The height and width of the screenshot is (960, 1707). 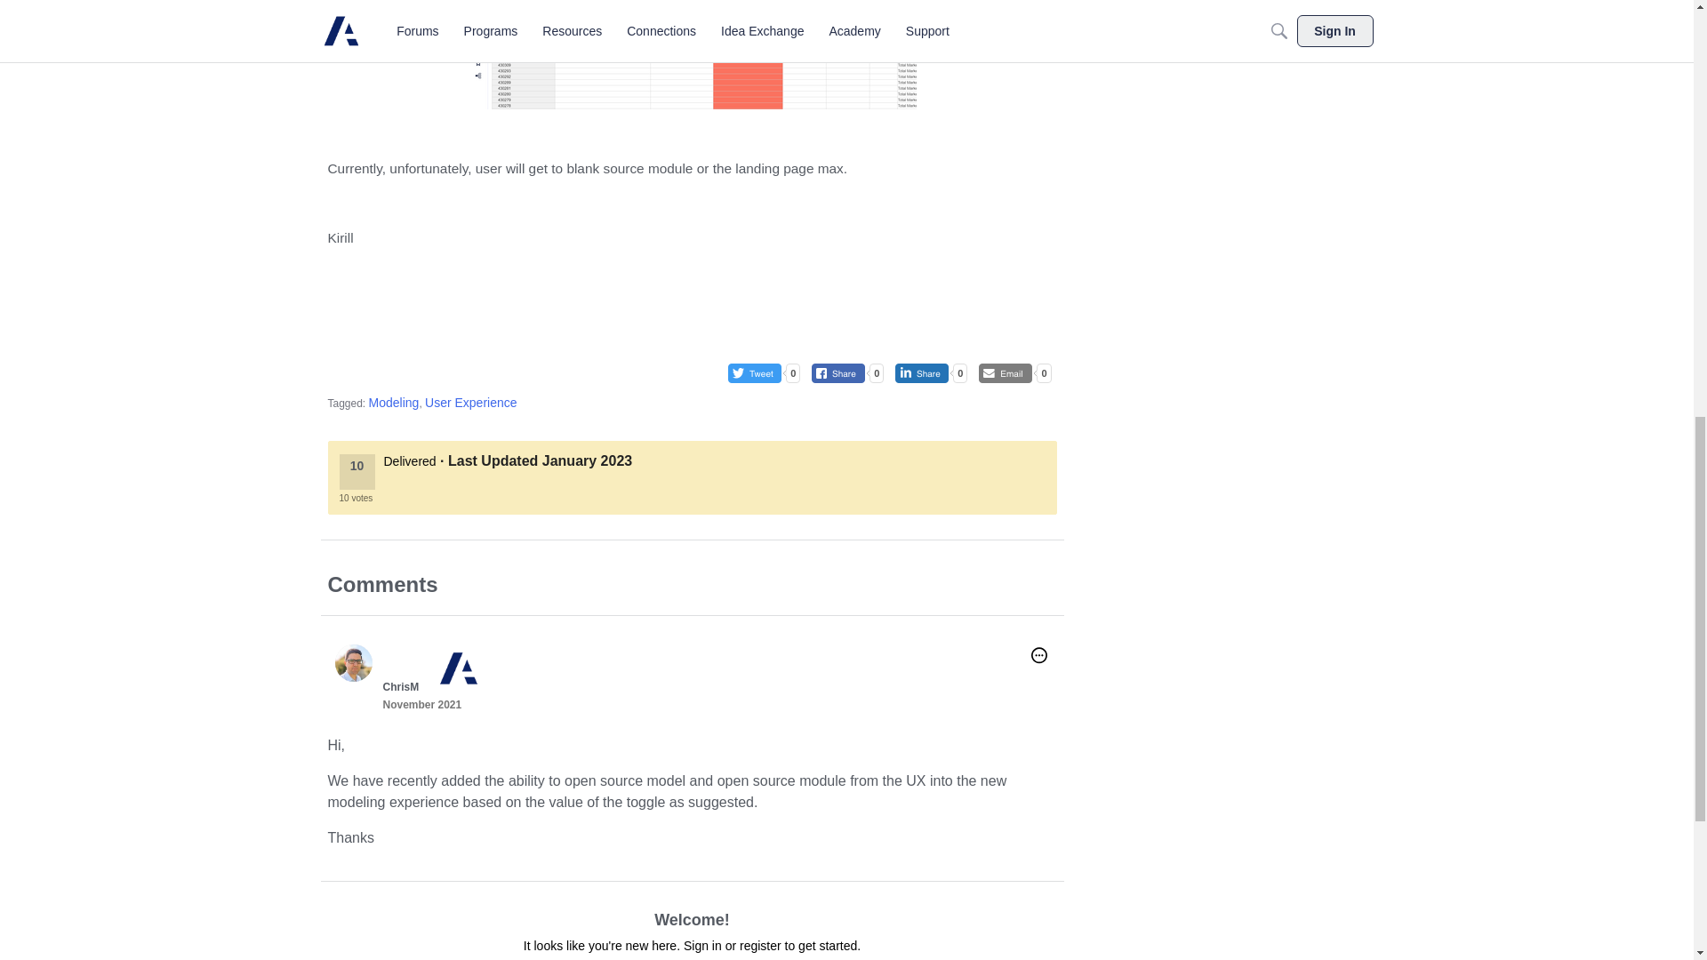 What do you see at coordinates (411, 460) in the screenshot?
I see `Delivered` at bounding box center [411, 460].